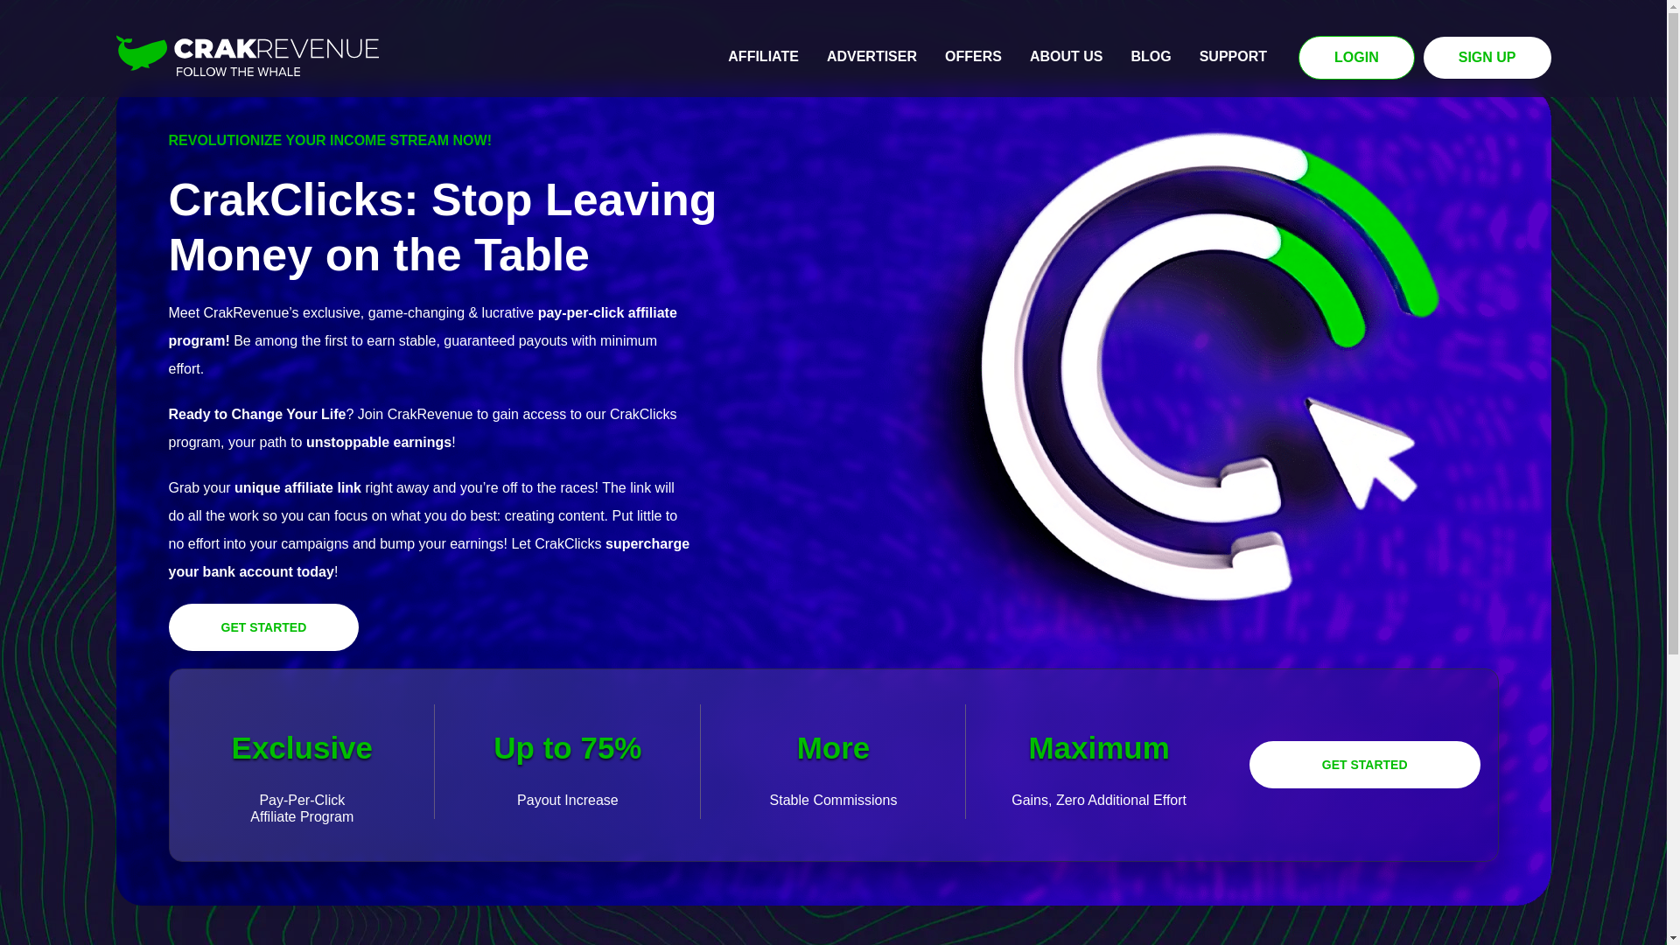 The height and width of the screenshot is (945, 1680). What do you see at coordinates (1150, 57) in the screenshot?
I see `BLOG` at bounding box center [1150, 57].